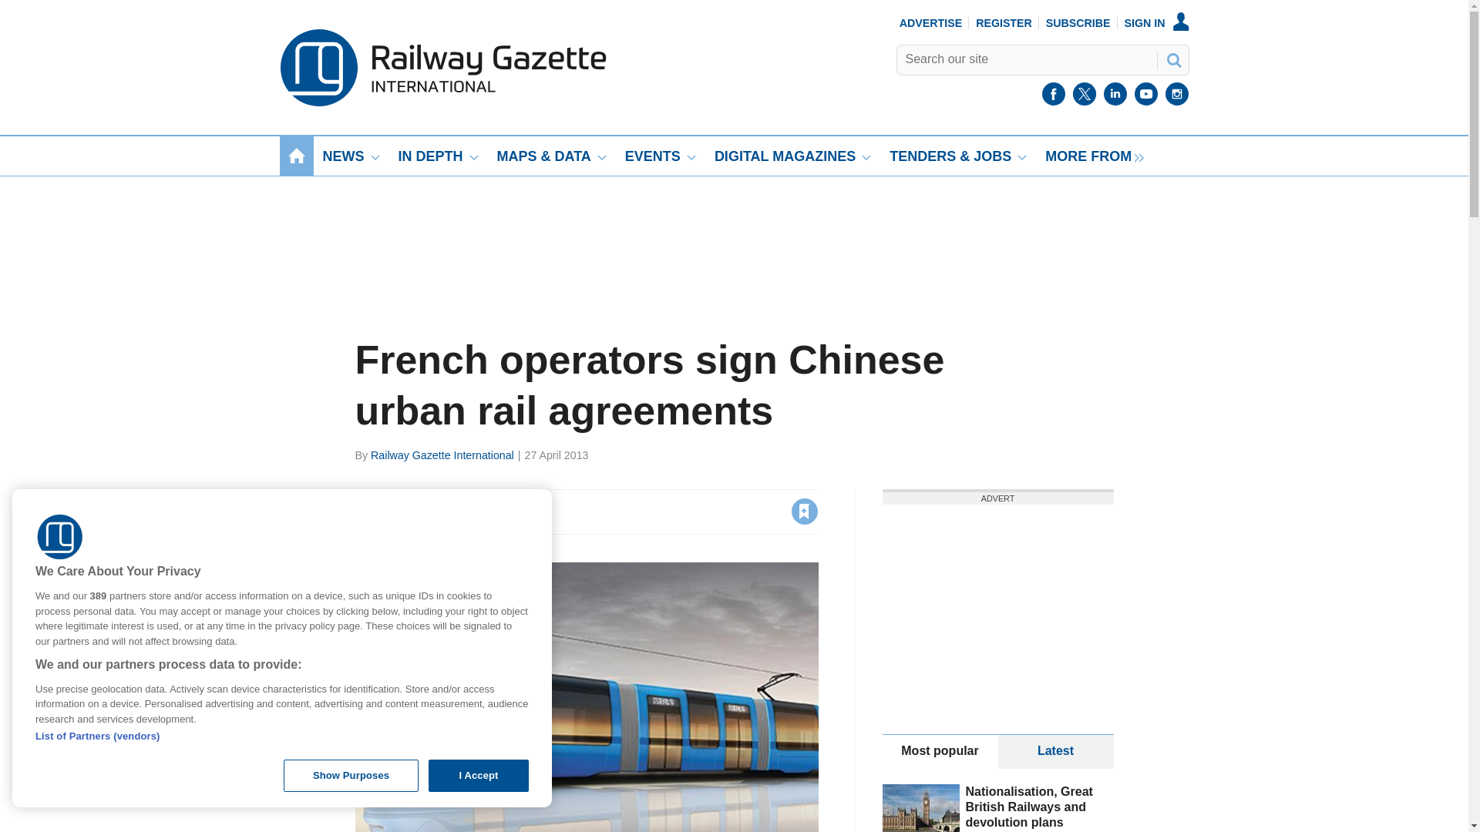  What do you see at coordinates (368, 511) in the screenshot?
I see `Share this on Facebook` at bounding box center [368, 511].